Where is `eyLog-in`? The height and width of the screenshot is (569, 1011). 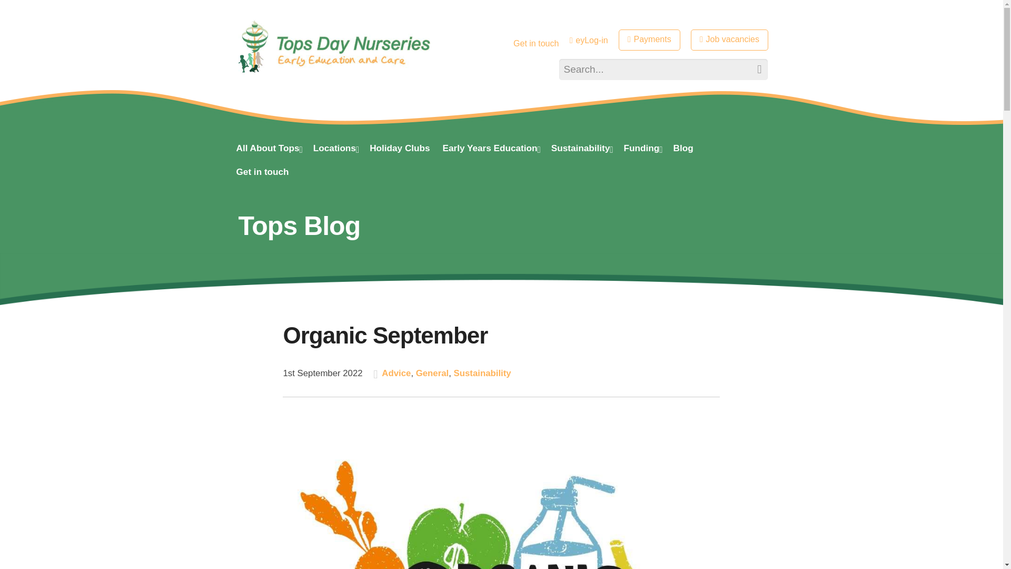 eyLog-in is located at coordinates (589, 40).